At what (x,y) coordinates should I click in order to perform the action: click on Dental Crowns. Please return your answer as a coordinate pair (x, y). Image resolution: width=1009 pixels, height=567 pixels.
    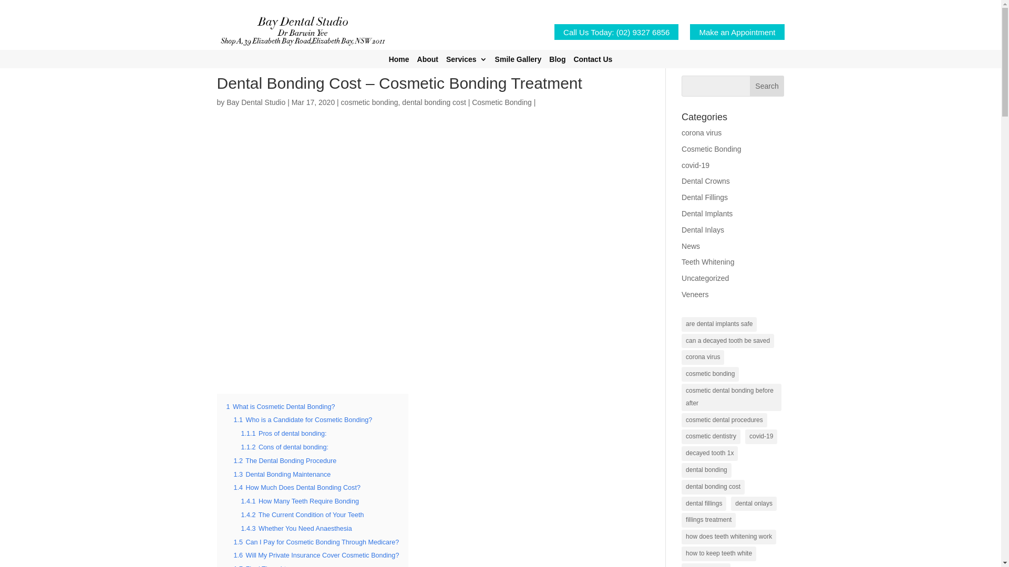
    Looking at the image, I should click on (706, 181).